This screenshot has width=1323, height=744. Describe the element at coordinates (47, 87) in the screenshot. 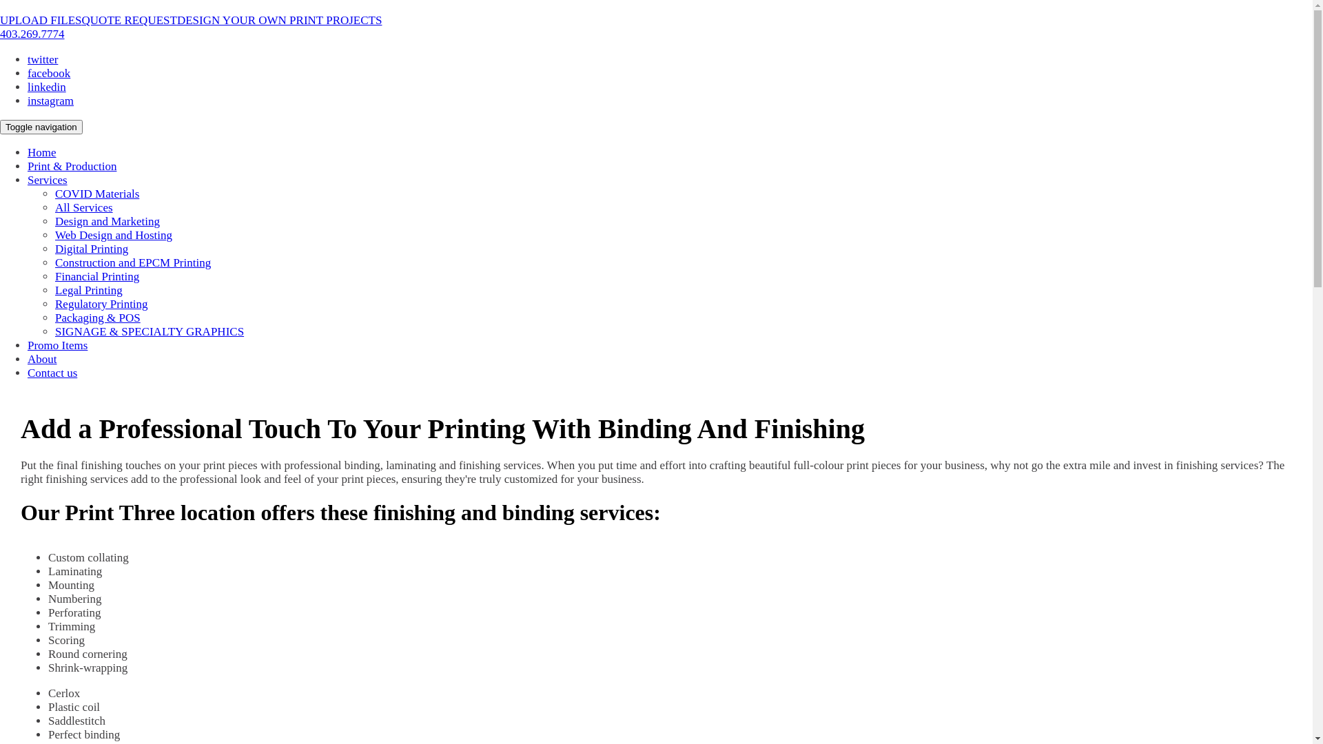

I see `linkedin` at that location.